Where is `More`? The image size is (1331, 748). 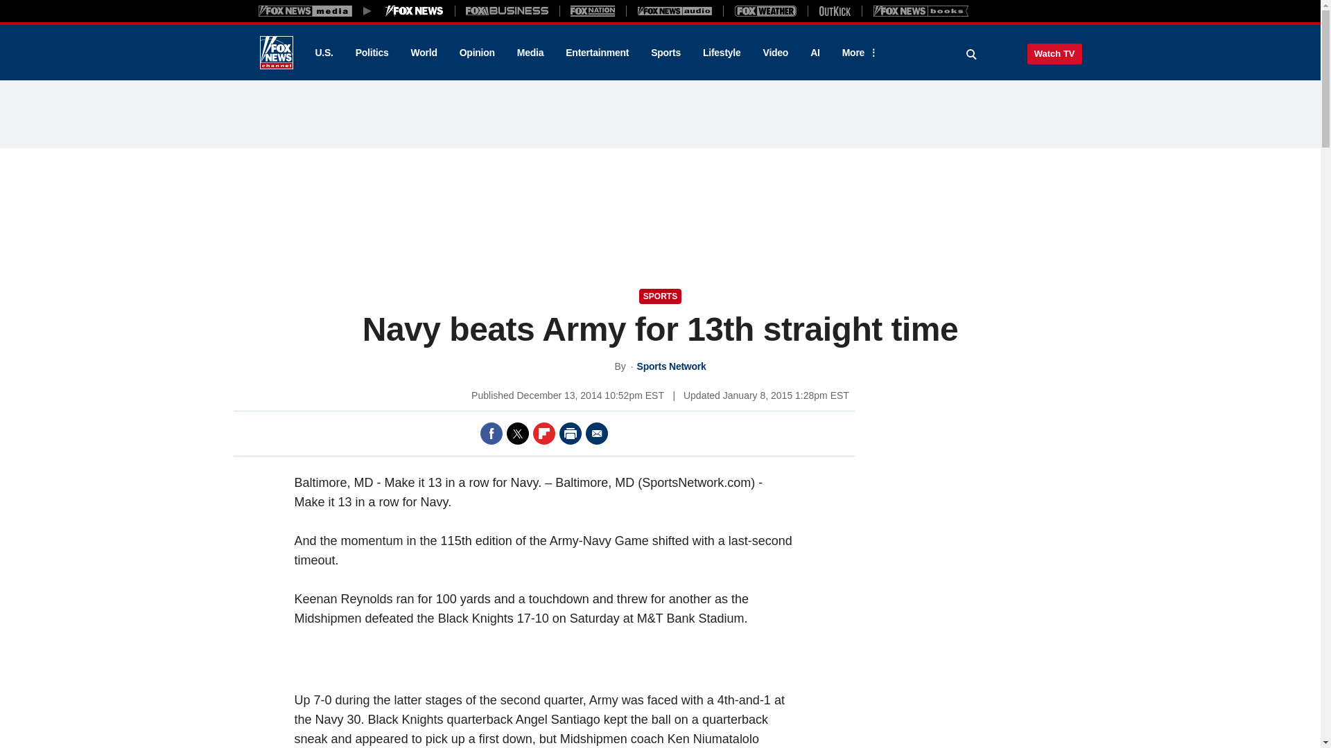 More is located at coordinates (858, 53).